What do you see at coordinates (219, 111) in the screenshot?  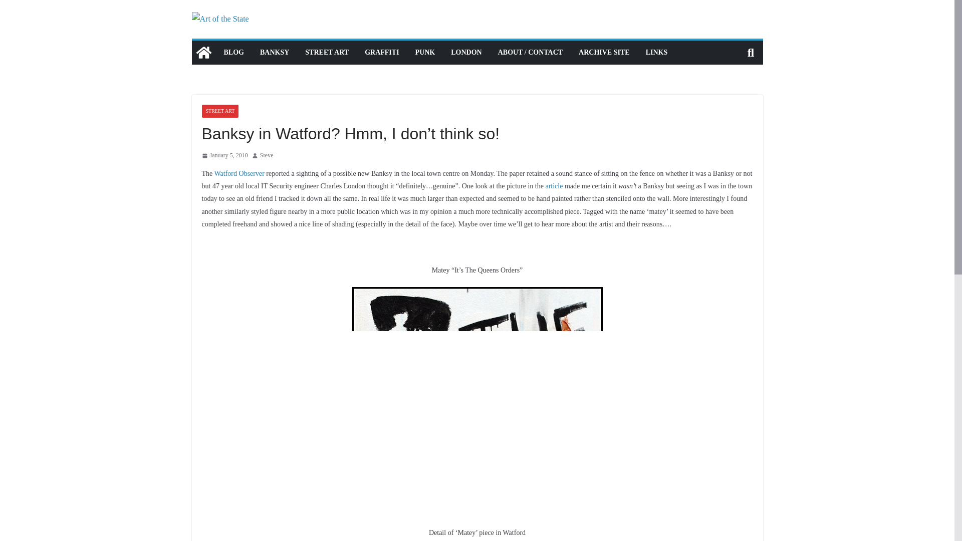 I see `STREET ART` at bounding box center [219, 111].